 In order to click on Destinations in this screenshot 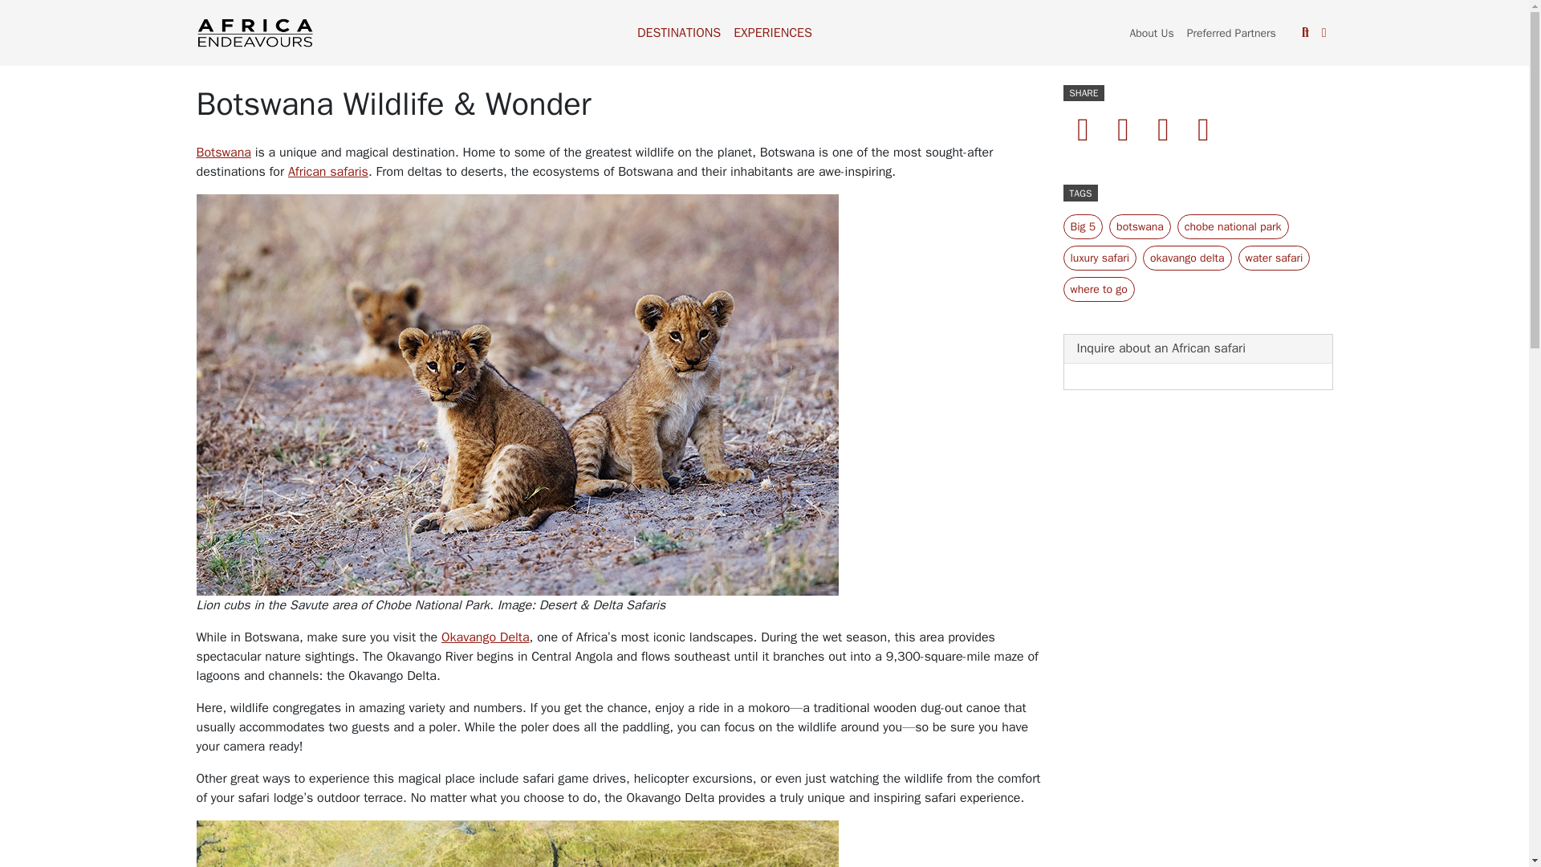, I will do `click(679, 32)`.